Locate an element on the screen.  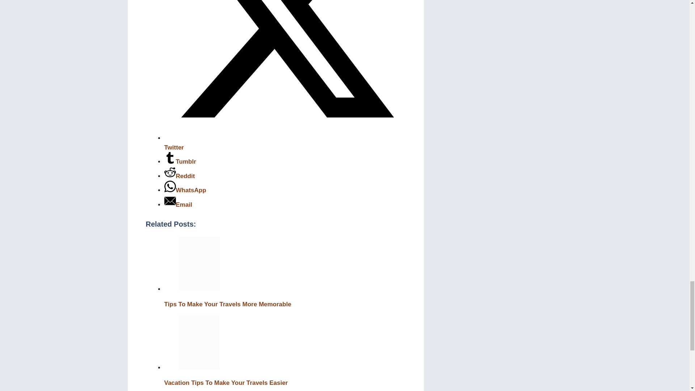
Share on Tumblr is located at coordinates (180, 161).